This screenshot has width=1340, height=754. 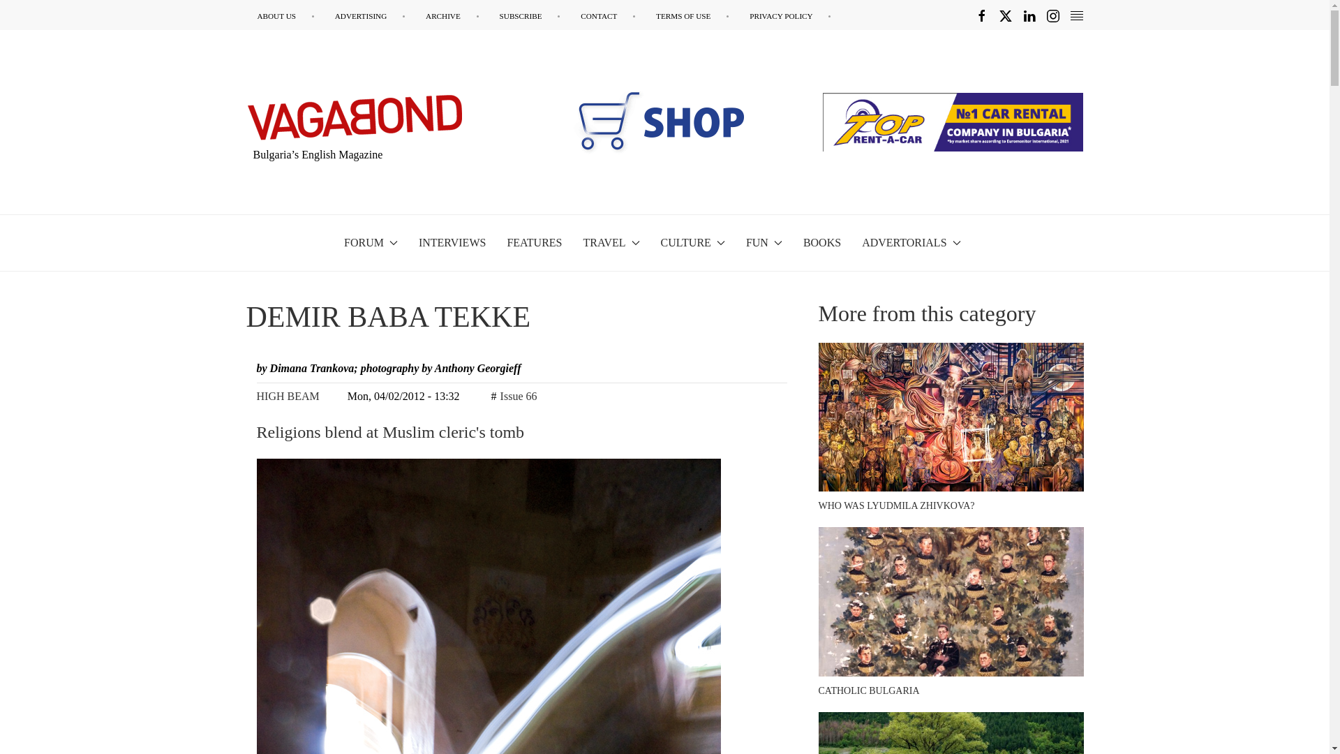 What do you see at coordinates (607, 16) in the screenshot?
I see `CONTACT` at bounding box center [607, 16].